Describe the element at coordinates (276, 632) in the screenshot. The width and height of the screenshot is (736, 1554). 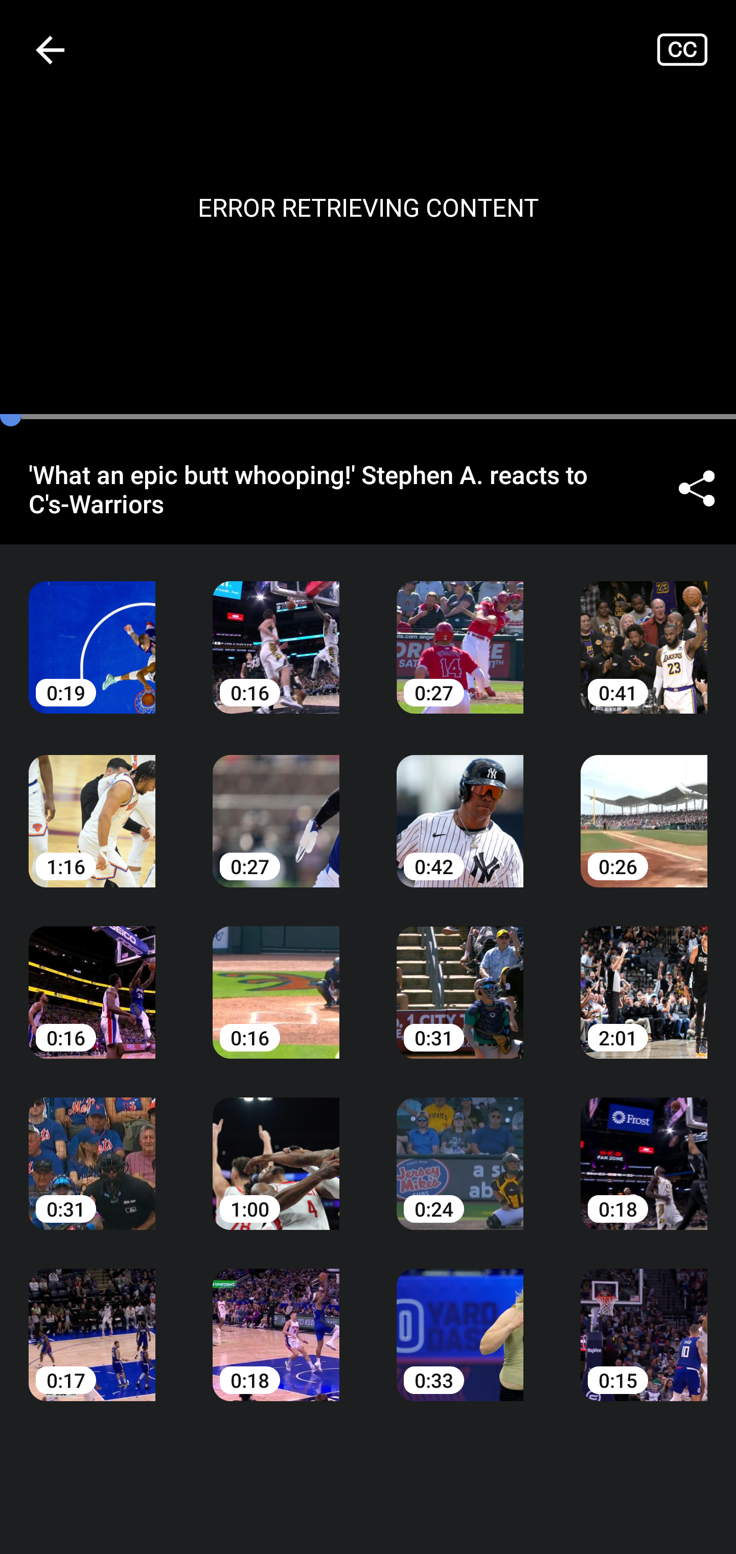
I see `0:16` at that location.